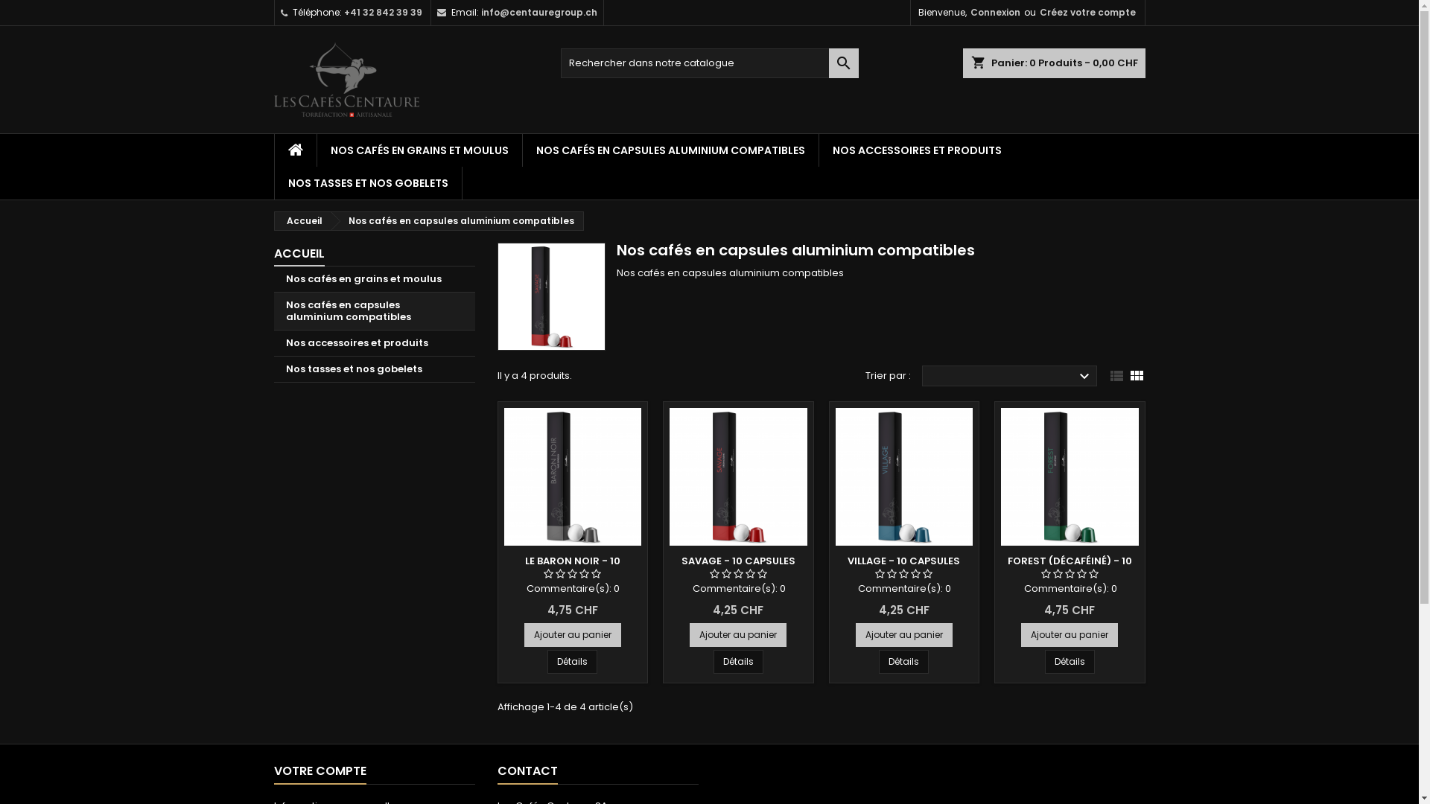 The image size is (1430, 804). What do you see at coordinates (299, 255) in the screenshot?
I see `ACCUEIL` at bounding box center [299, 255].